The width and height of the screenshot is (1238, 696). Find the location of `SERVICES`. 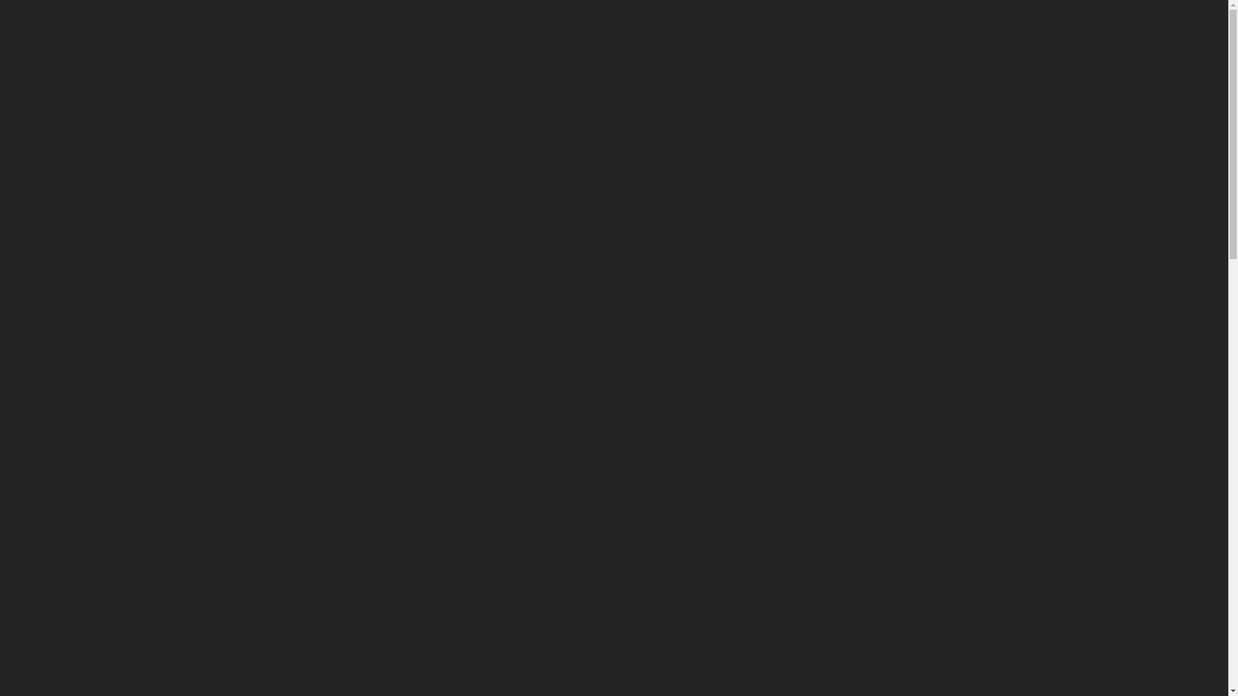

SERVICES is located at coordinates (422, 71).